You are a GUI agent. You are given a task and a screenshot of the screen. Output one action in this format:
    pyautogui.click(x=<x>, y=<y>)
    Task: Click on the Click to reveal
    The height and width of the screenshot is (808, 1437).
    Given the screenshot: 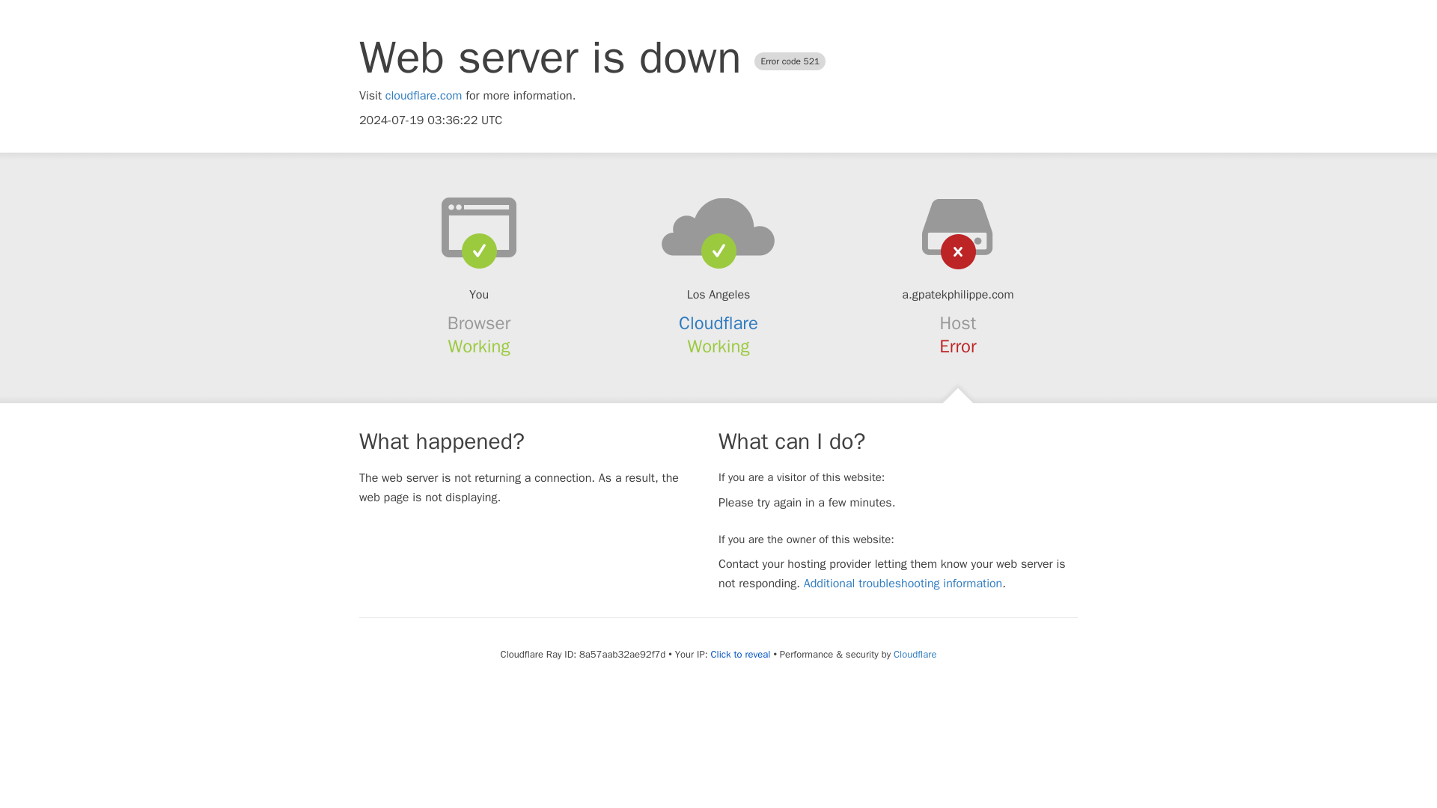 What is the action you would take?
    pyautogui.click(x=741, y=655)
    